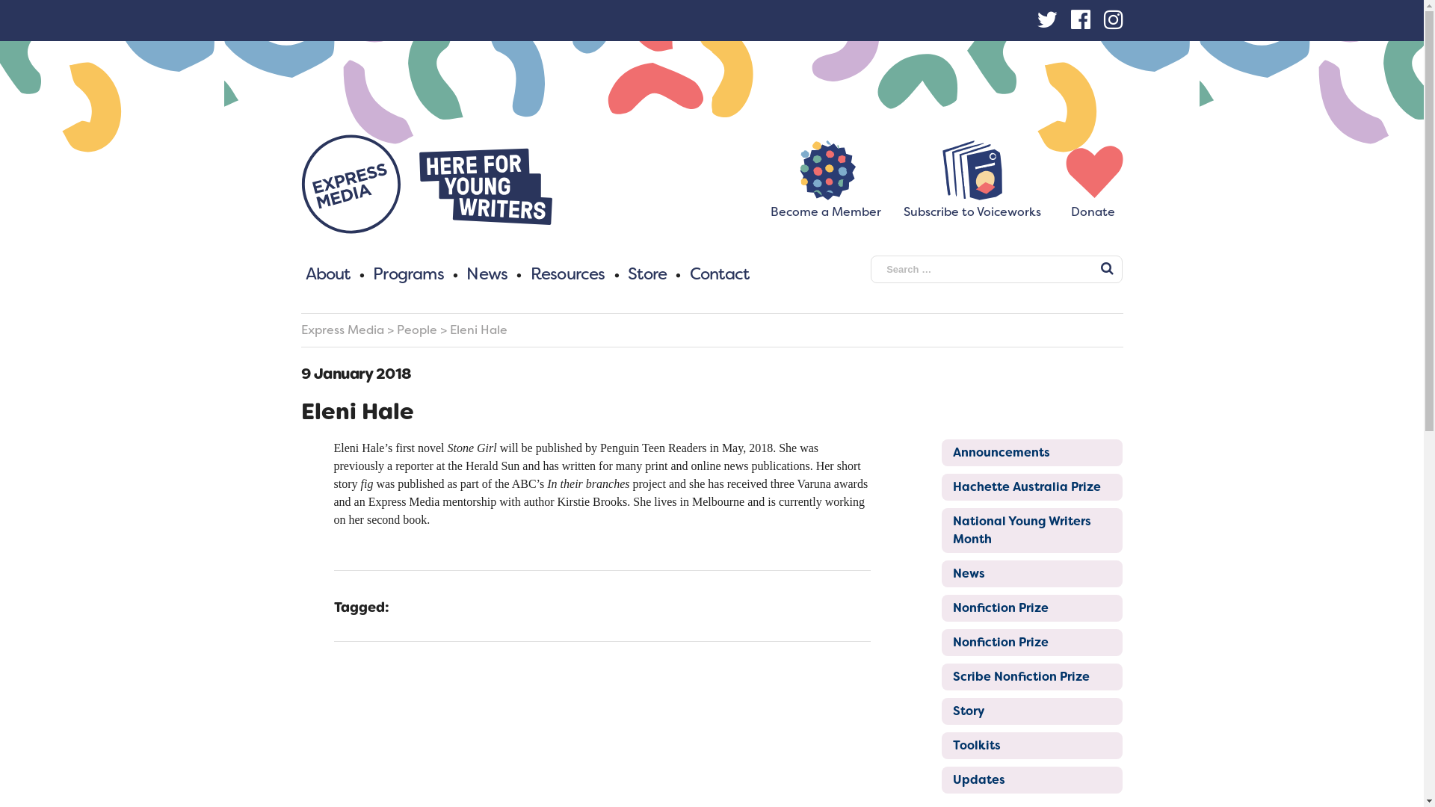  What do you see at coordinates (1032, 487) in the screenshot?
I see `Hachette Australia Prize` at bounding box center [1032, 487].